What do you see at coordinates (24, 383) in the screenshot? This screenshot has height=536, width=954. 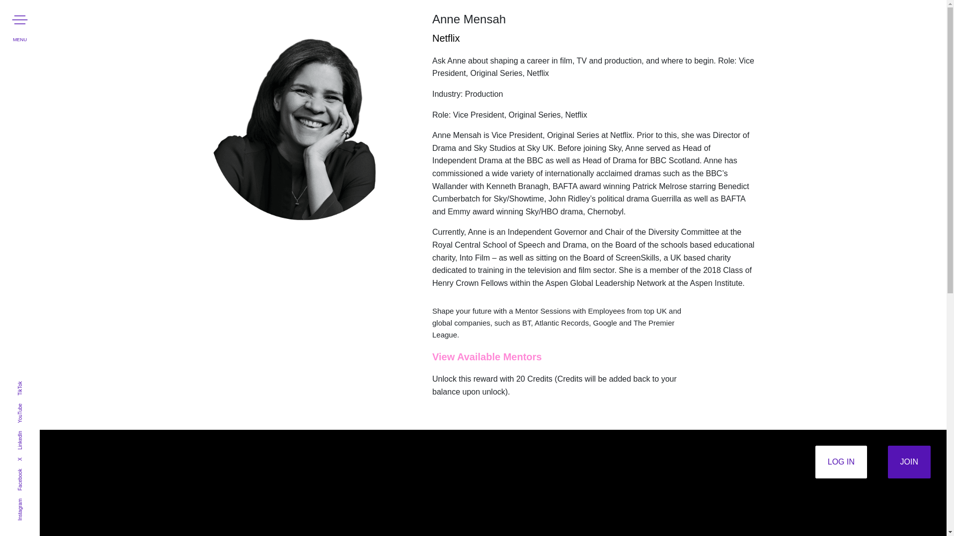 I see `TikTok` at bounding box center [24, 383].